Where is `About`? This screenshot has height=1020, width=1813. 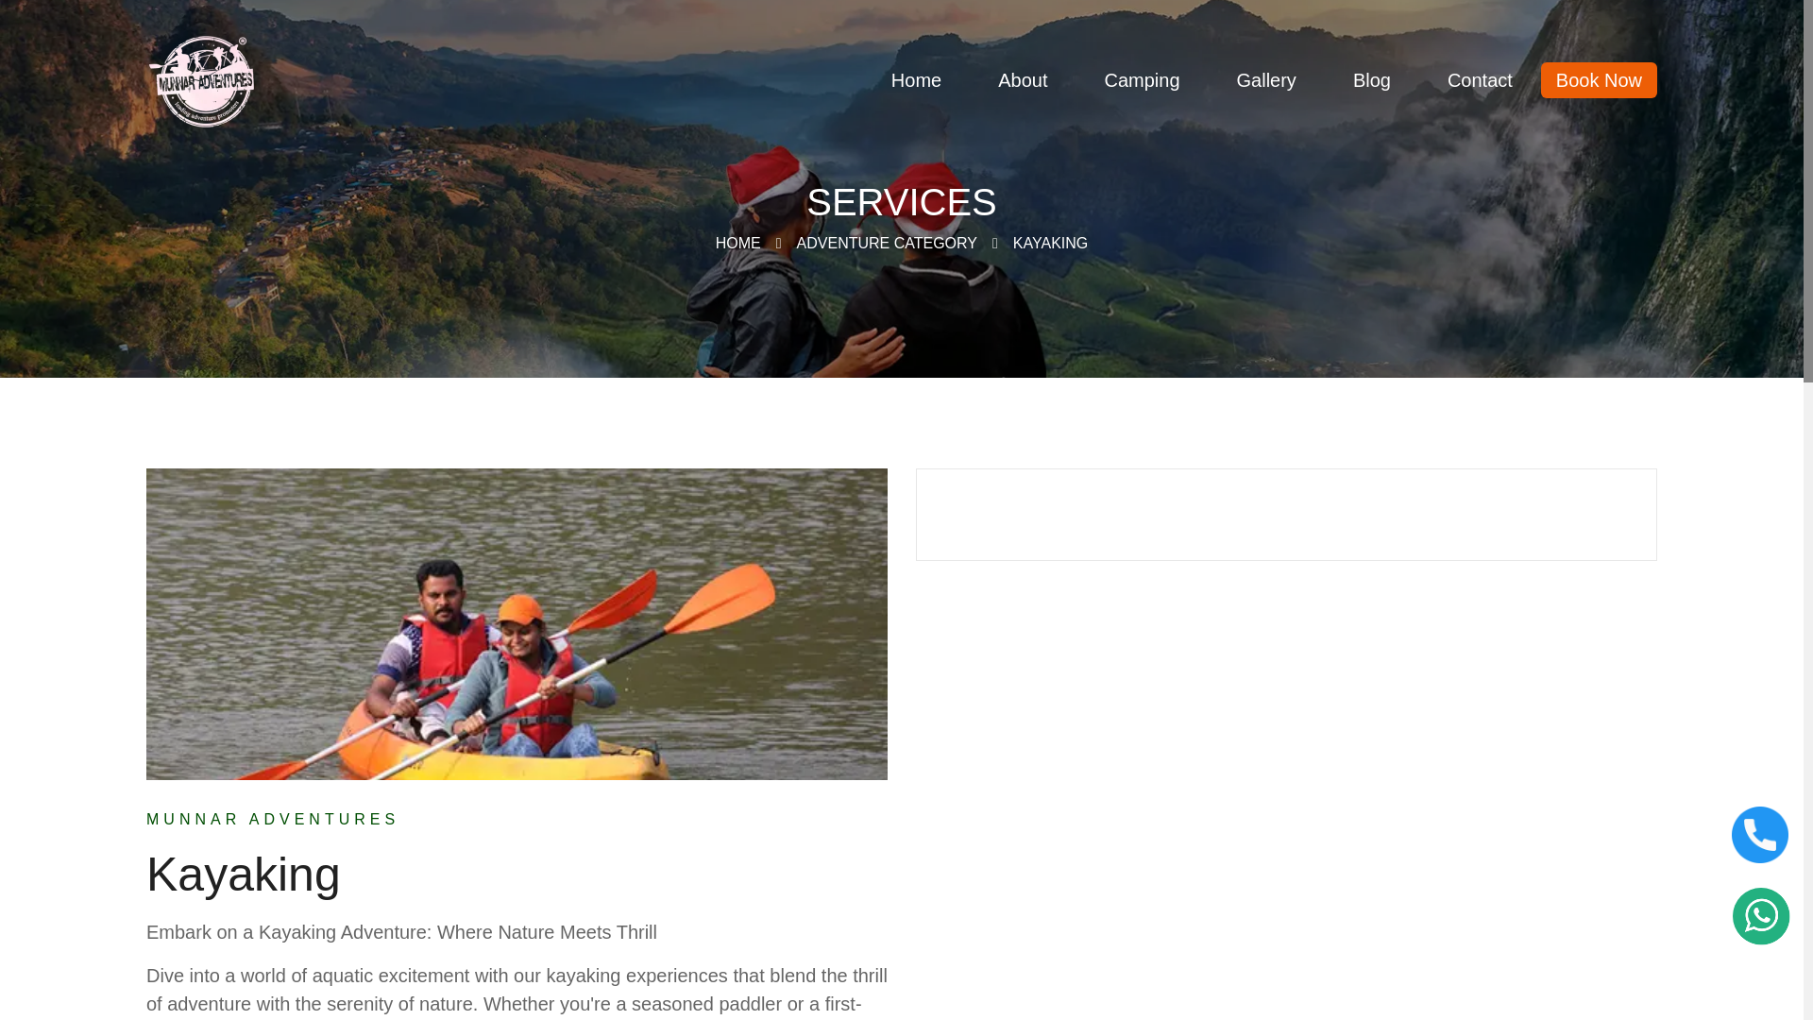 About is located at coordinates (1022, 79).